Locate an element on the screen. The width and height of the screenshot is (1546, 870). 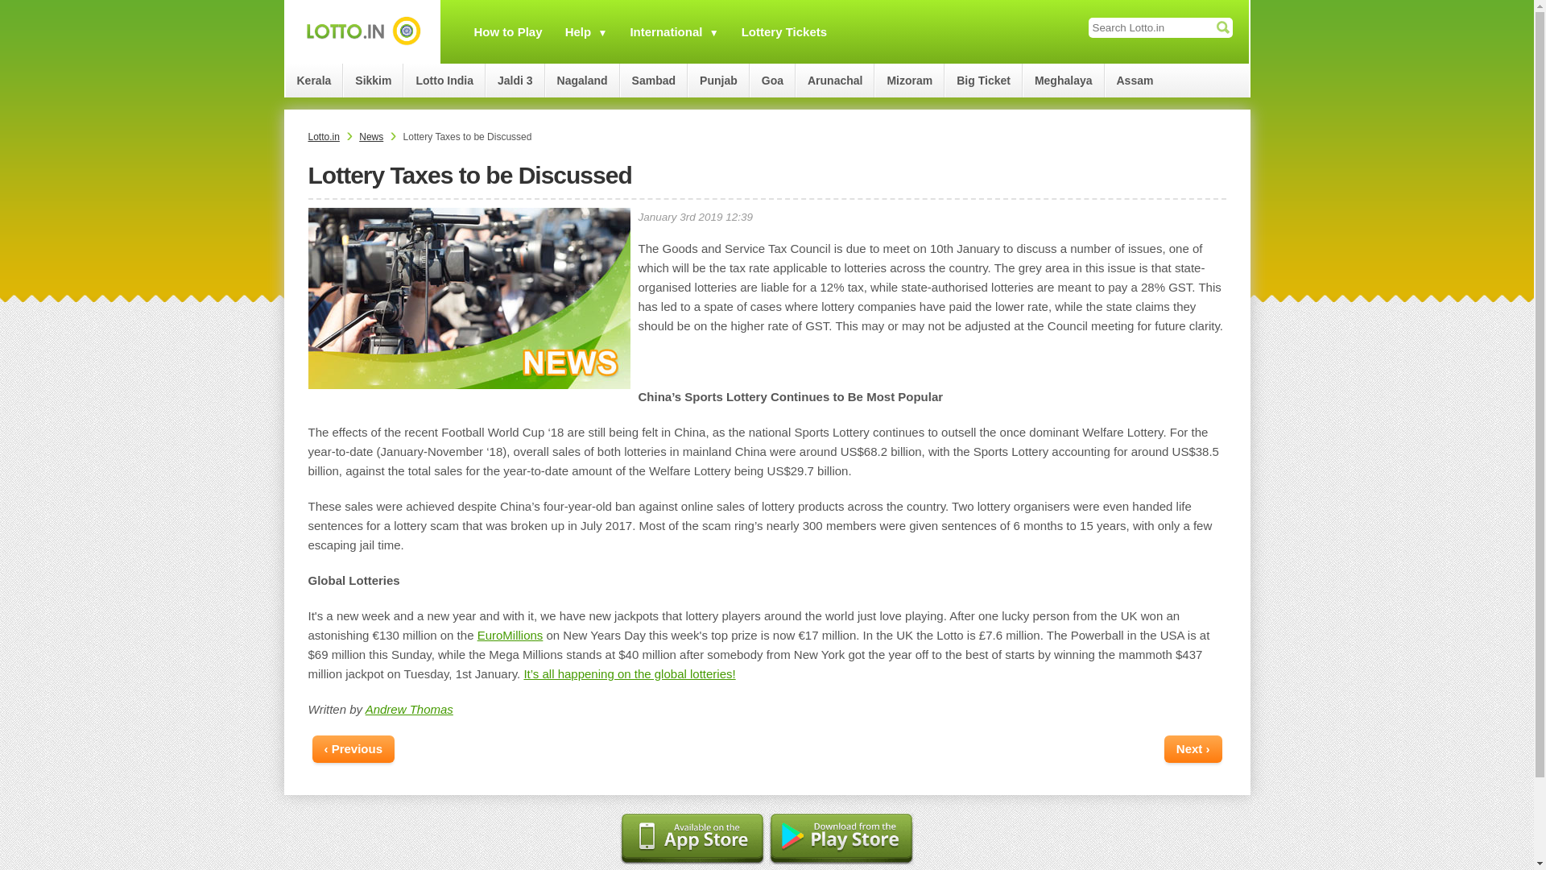
How to Play is located at coordinates (507, 31).